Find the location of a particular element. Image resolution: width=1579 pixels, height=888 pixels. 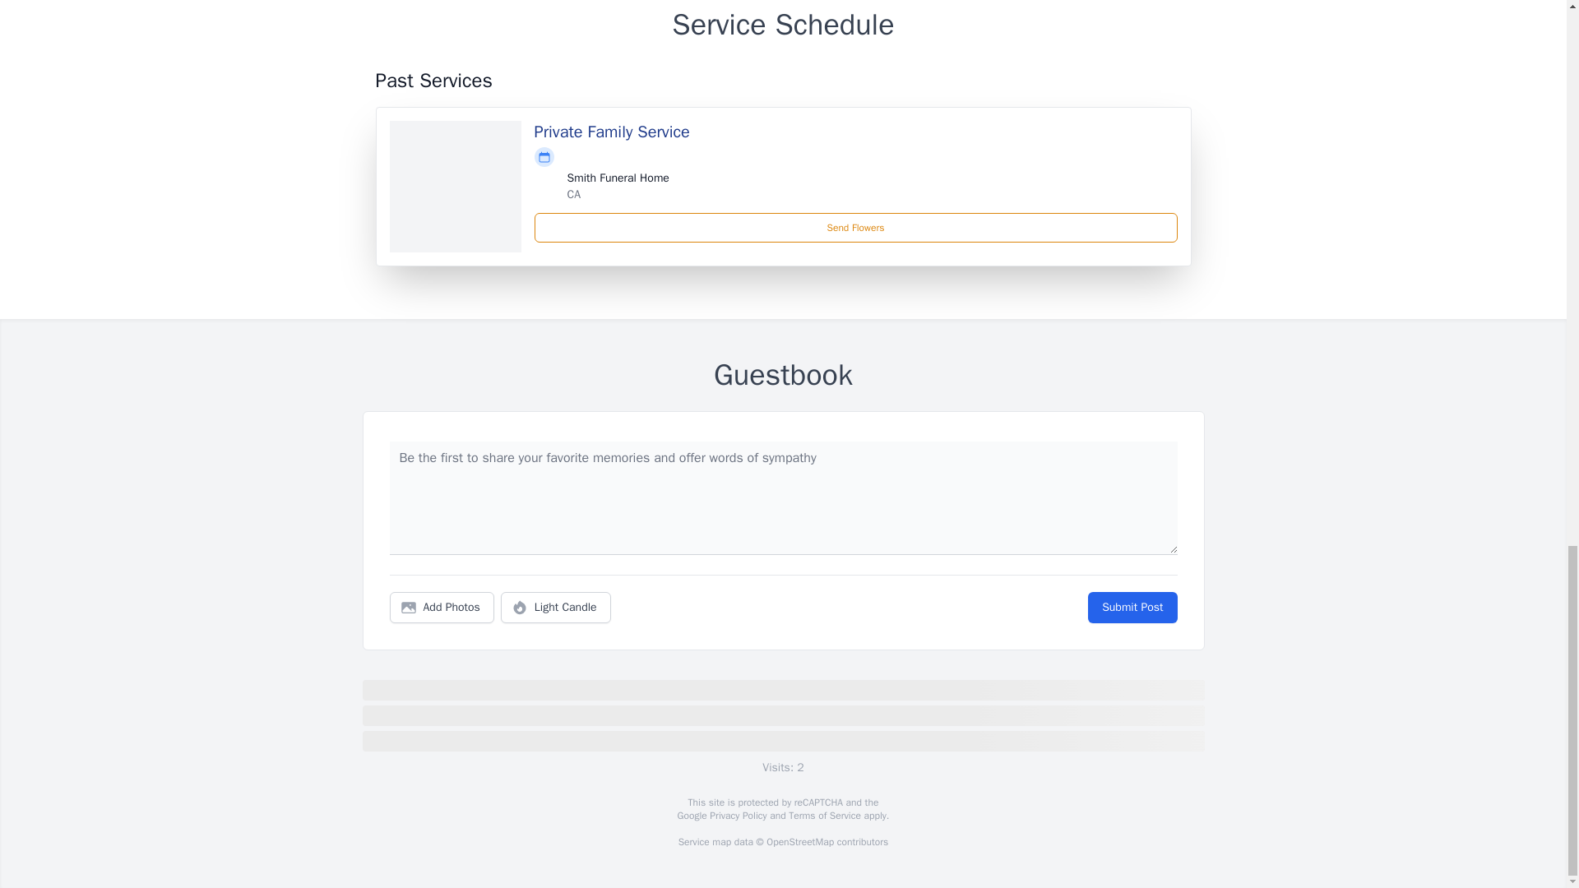

Add Photos is located at coordinates (442, 608).